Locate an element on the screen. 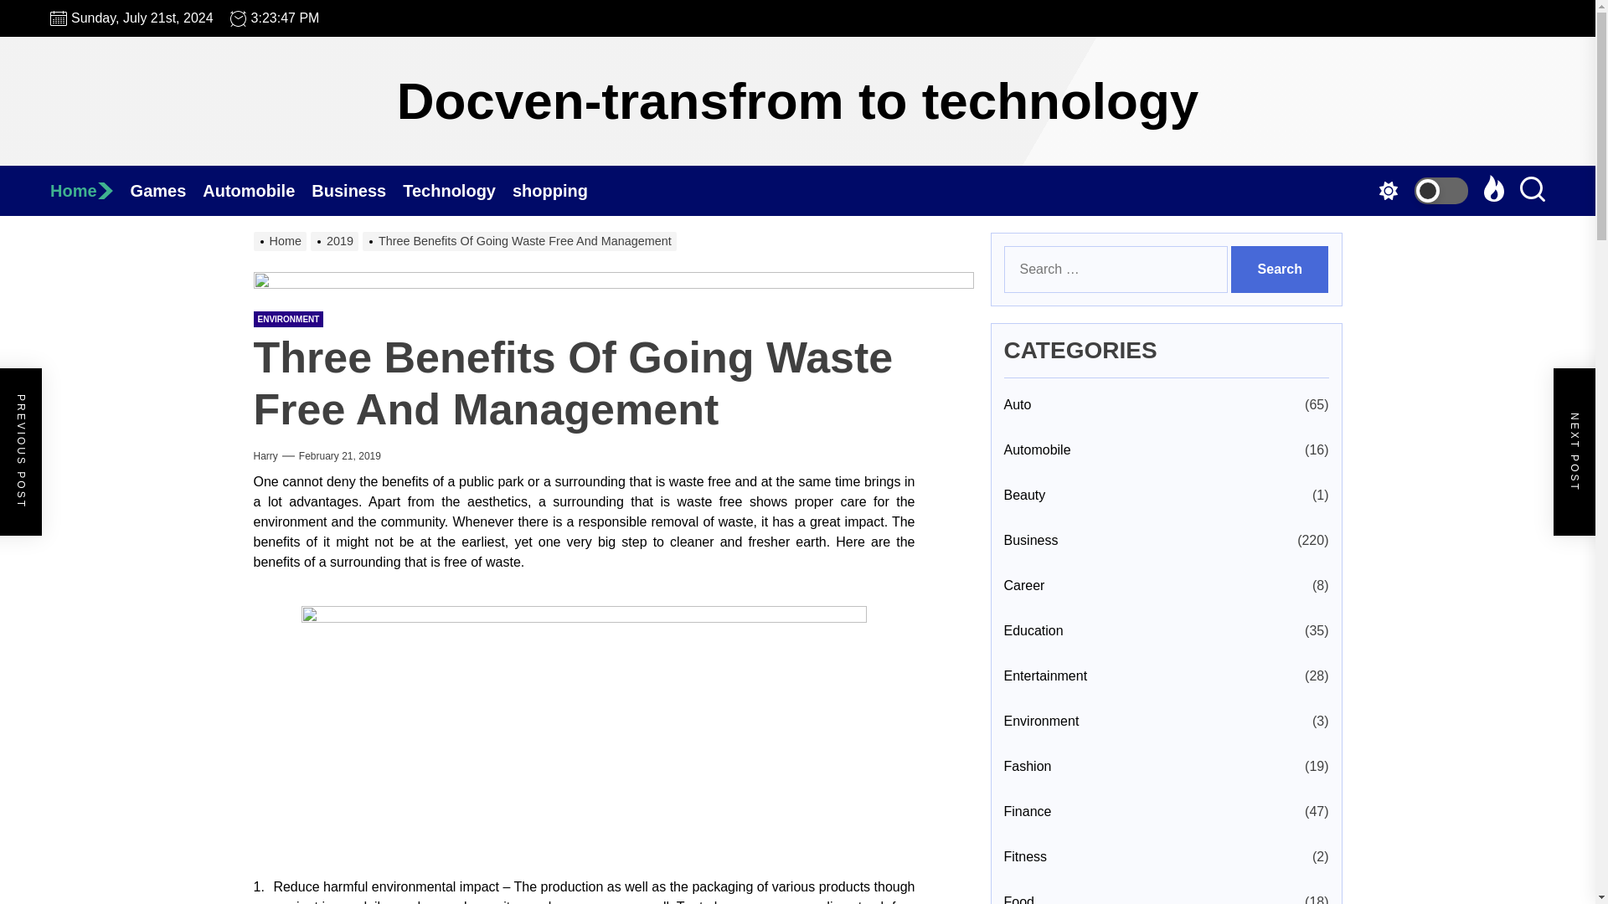  Docven-transfrom to technology is located at coordinates (798, 100).